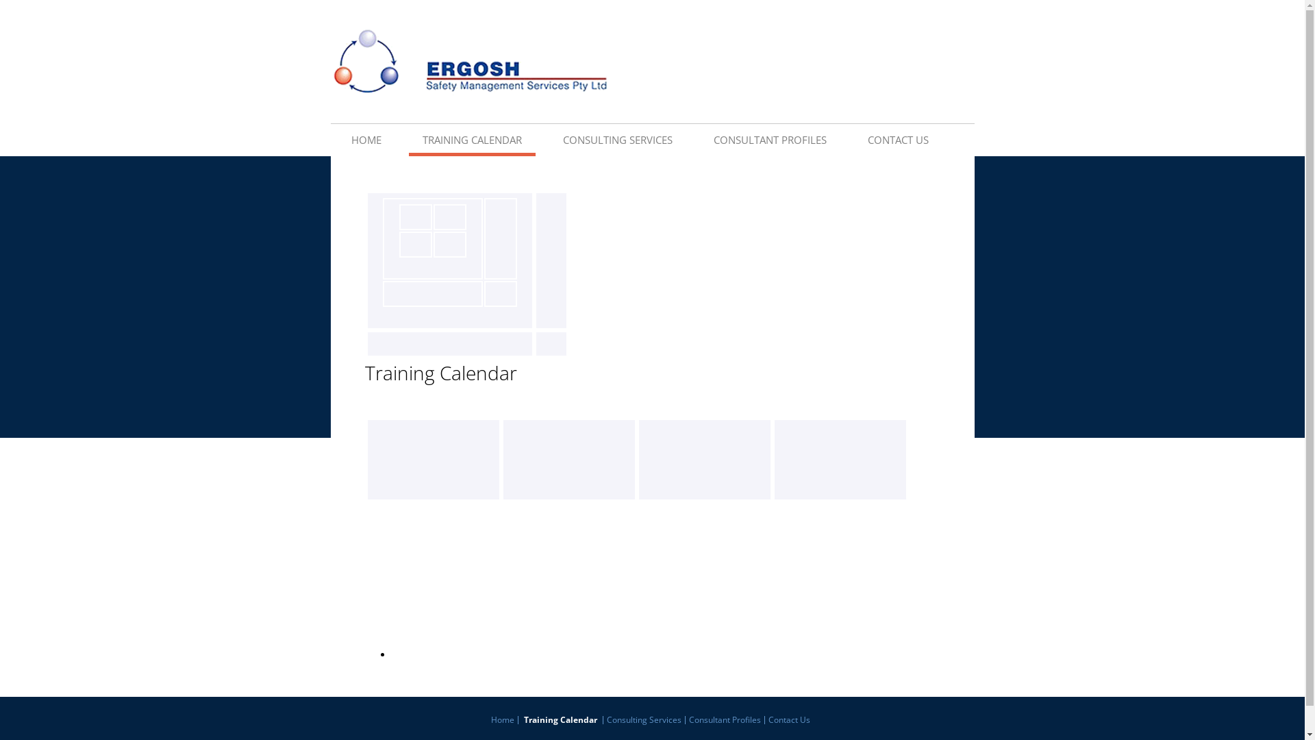 This screenshot has width=1315, height=740. I want to click on CONSULTING SERVICES, so click(618, 138).